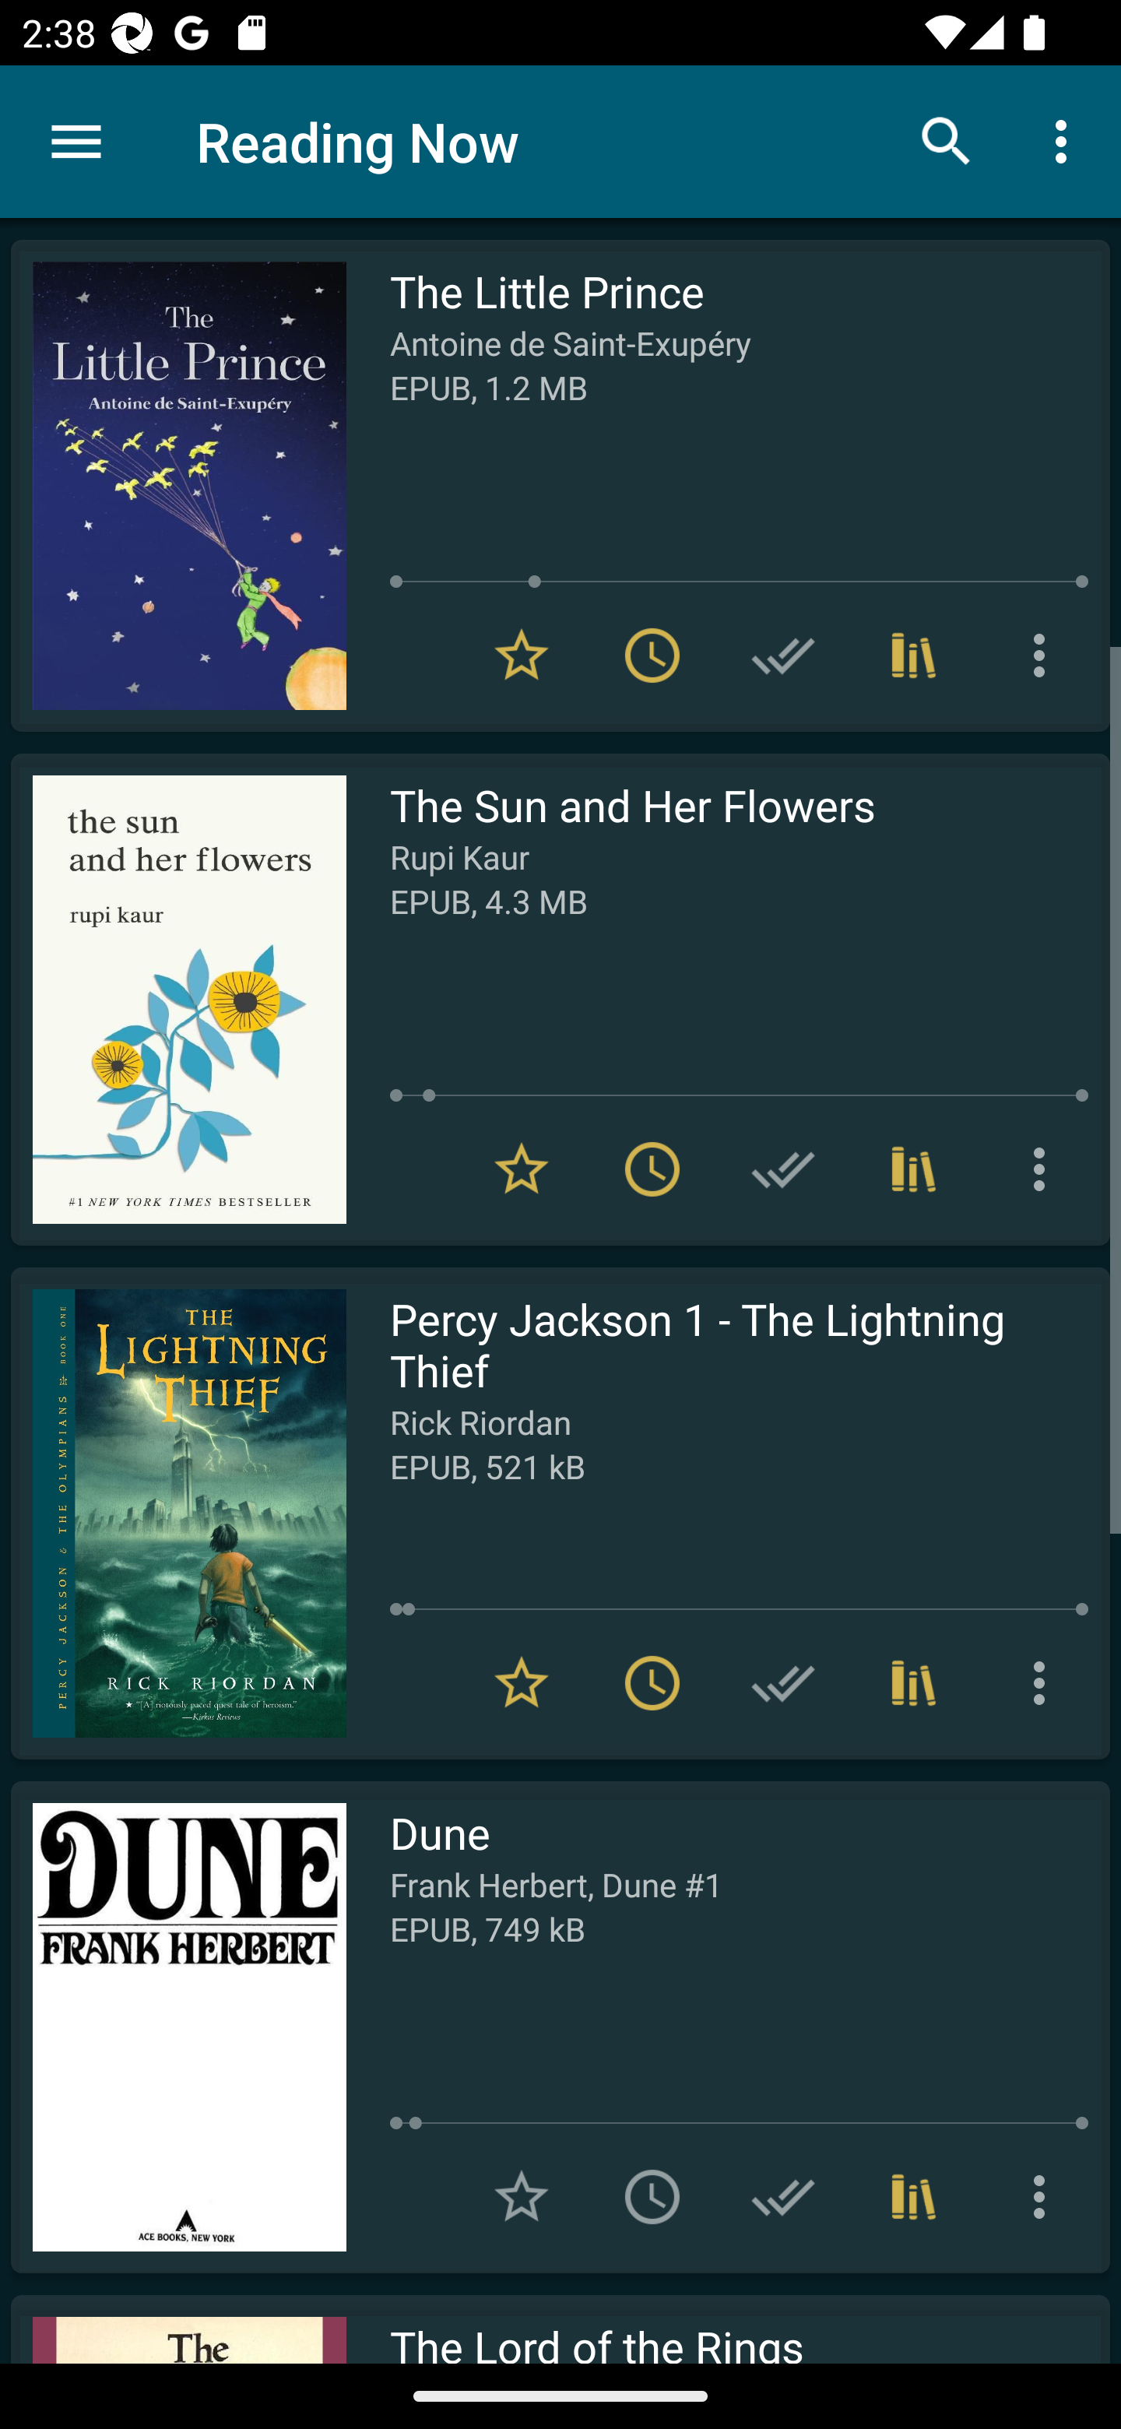  I want to click on More options, so click(1067, 140).